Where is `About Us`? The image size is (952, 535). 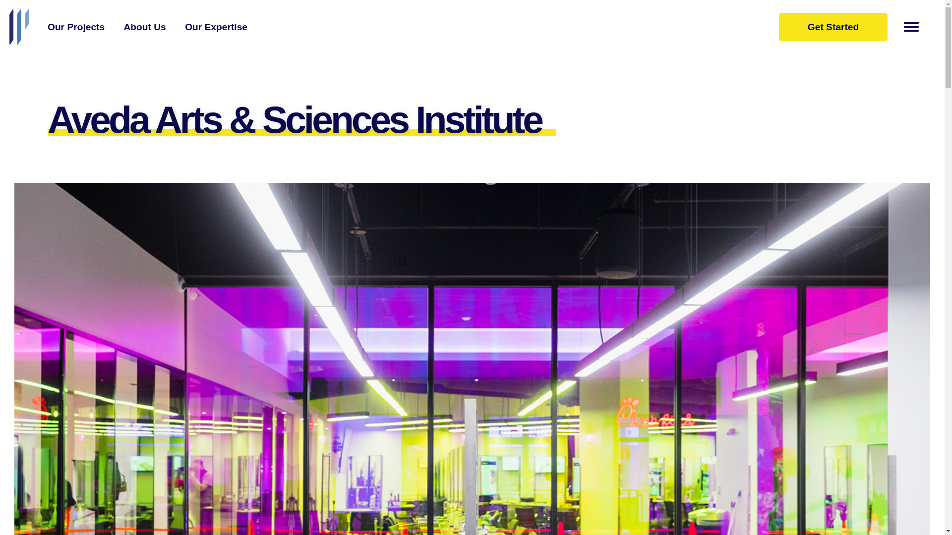
About Us is located at coordinates (145, 27).